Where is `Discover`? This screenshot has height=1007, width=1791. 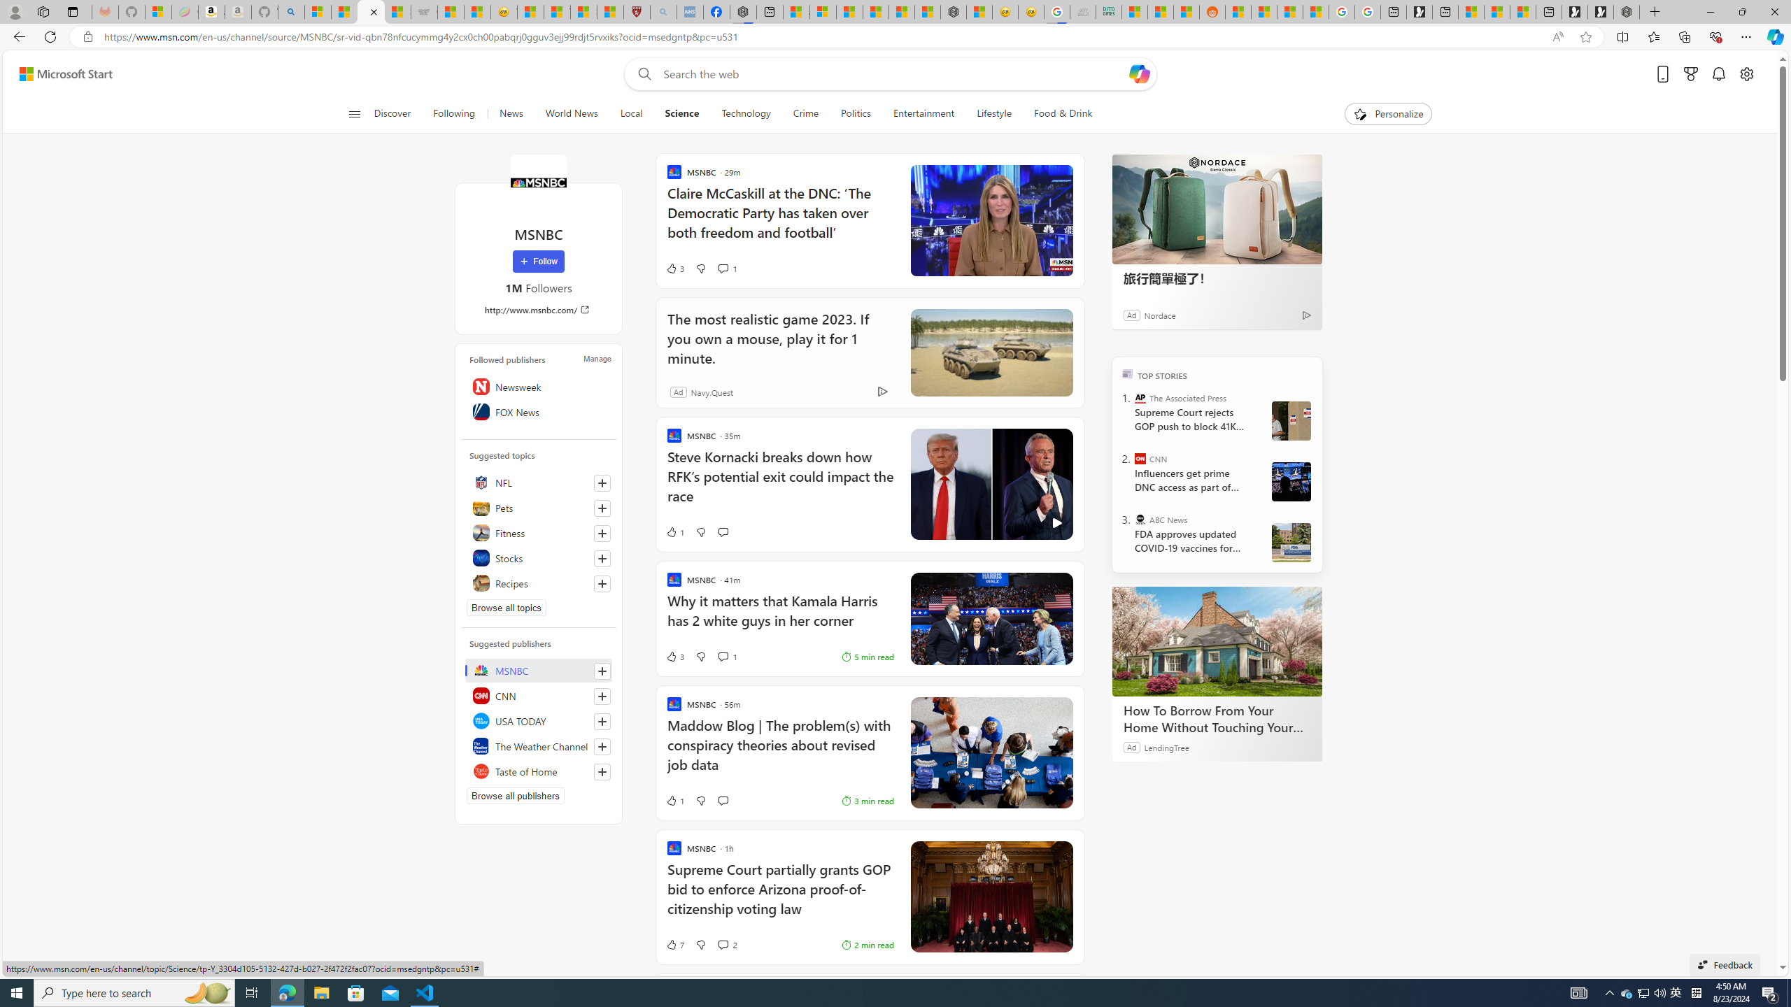
Discover is located at coordinates (393, 114).